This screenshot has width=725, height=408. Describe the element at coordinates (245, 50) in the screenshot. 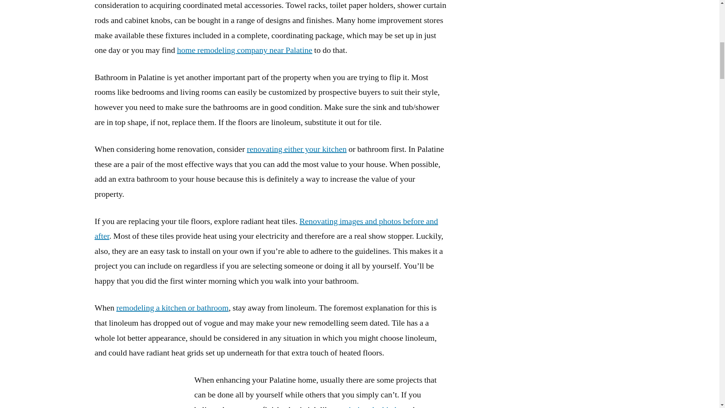

I see `home remodeling company near Palatine` at that location.